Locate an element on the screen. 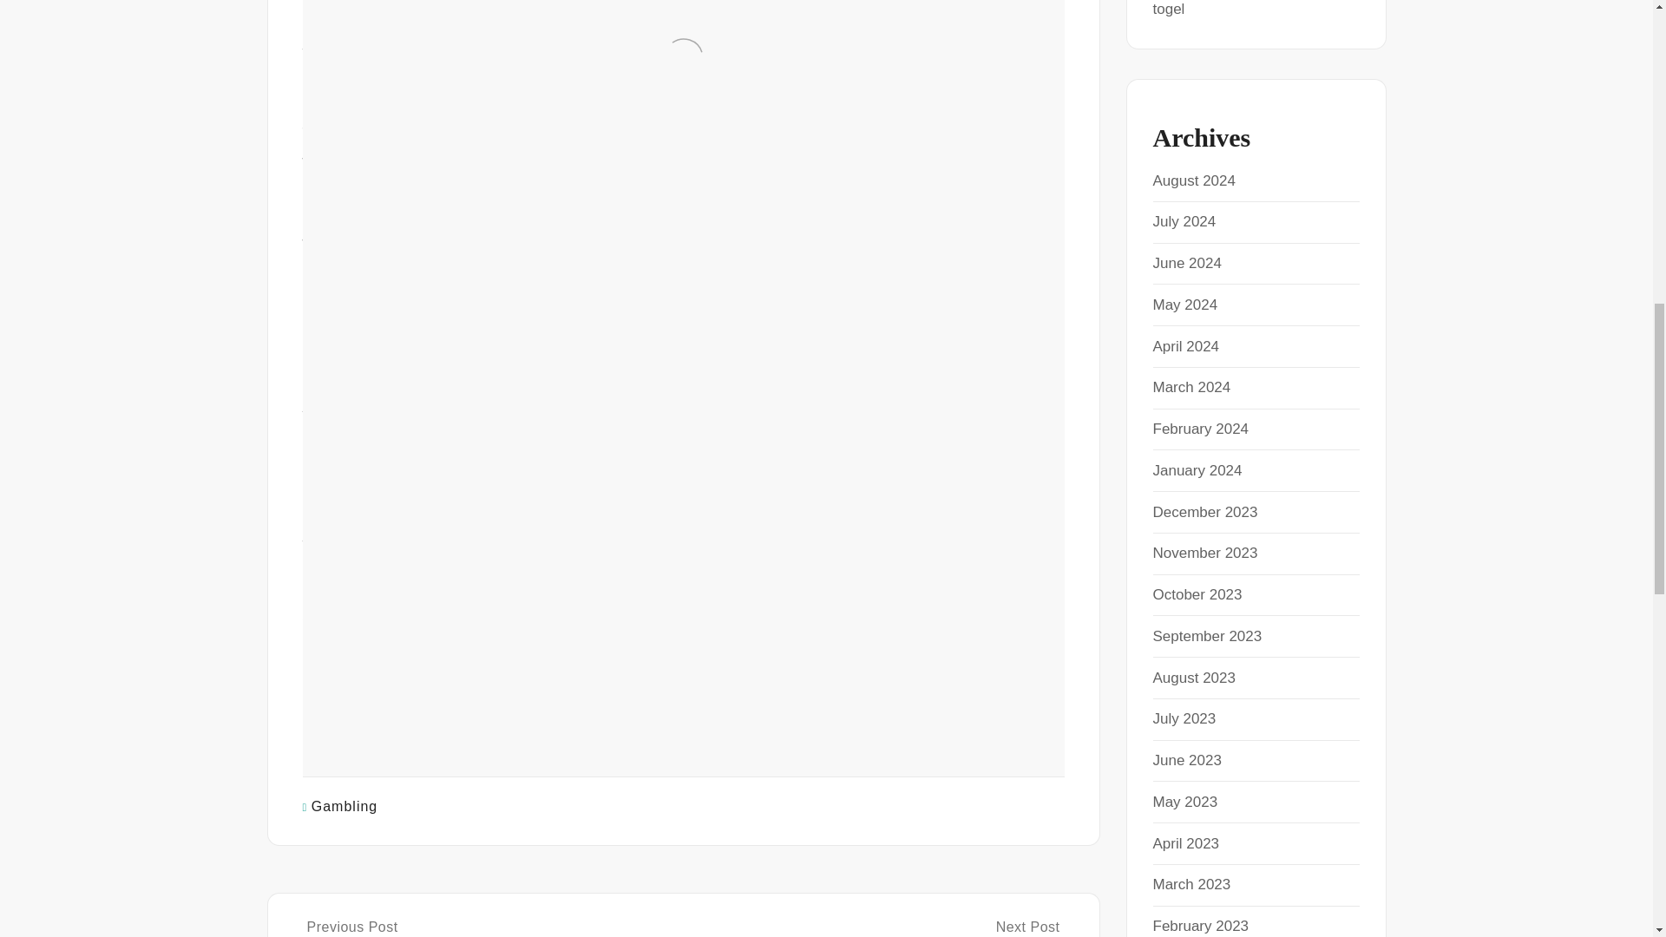 The height and width of the screenshot is (937, 1666). April 2024 is located at coordinates (1185, 346).